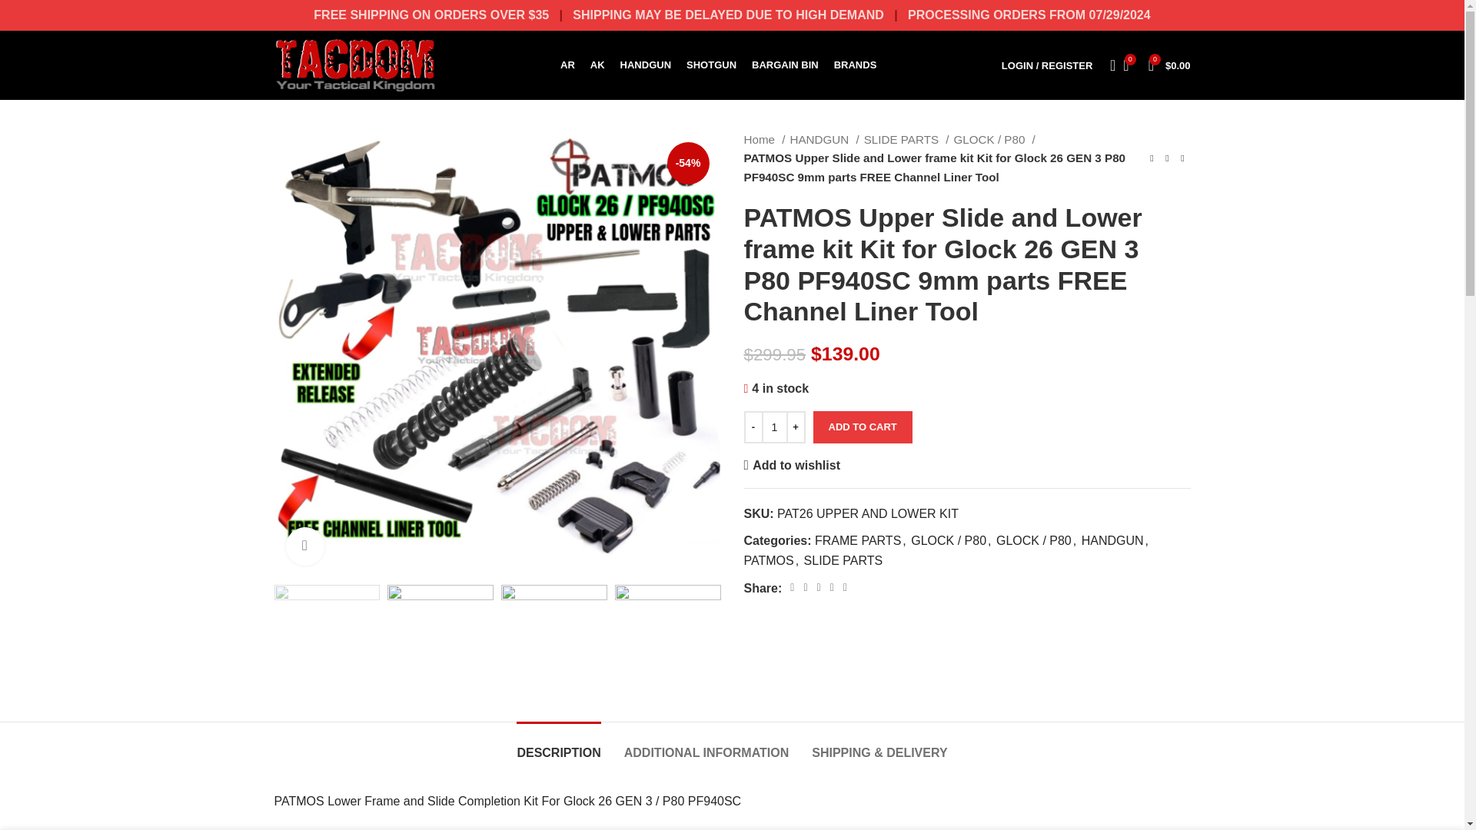 This screenshot has width=1476, height=830. I want to click on BRANDS, so click(855, 65).